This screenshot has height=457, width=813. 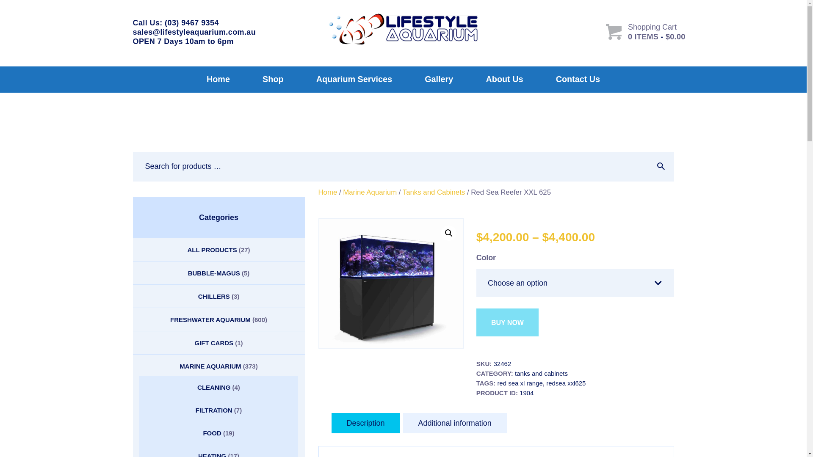 What do you see at coordinates (213, 250) in the screenshot?
I see `ALL PRODUCTS` at bounding box center [213, 250].